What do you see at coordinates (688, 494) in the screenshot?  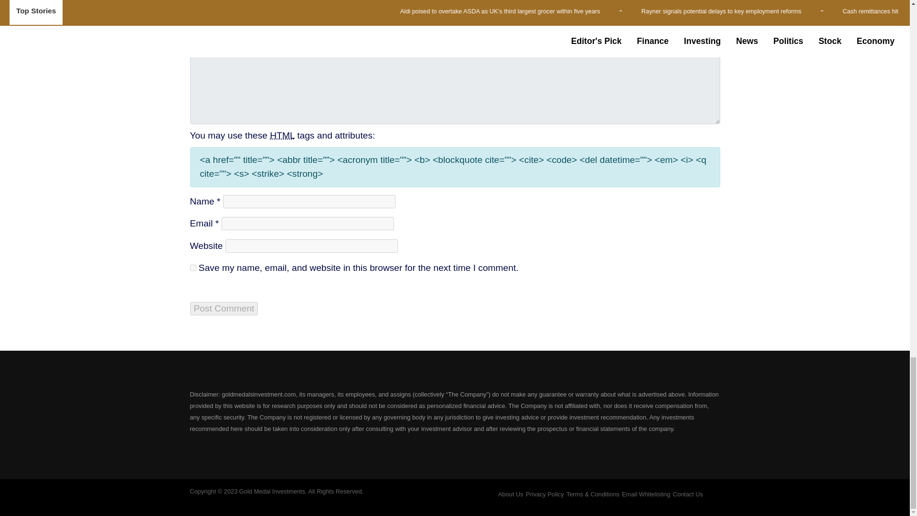 I see `Contact Us` at bounding box center [688, 494].